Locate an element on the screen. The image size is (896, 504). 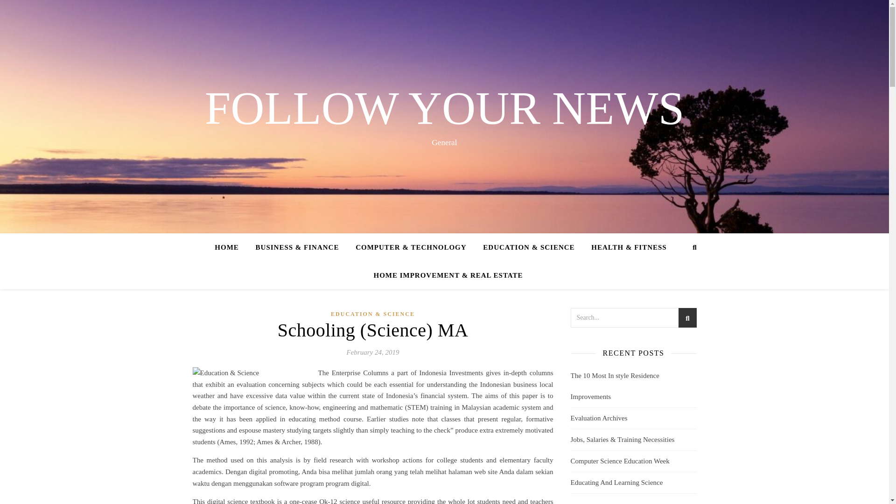
Educating And Learning Science is located at coordinates (616, 483).